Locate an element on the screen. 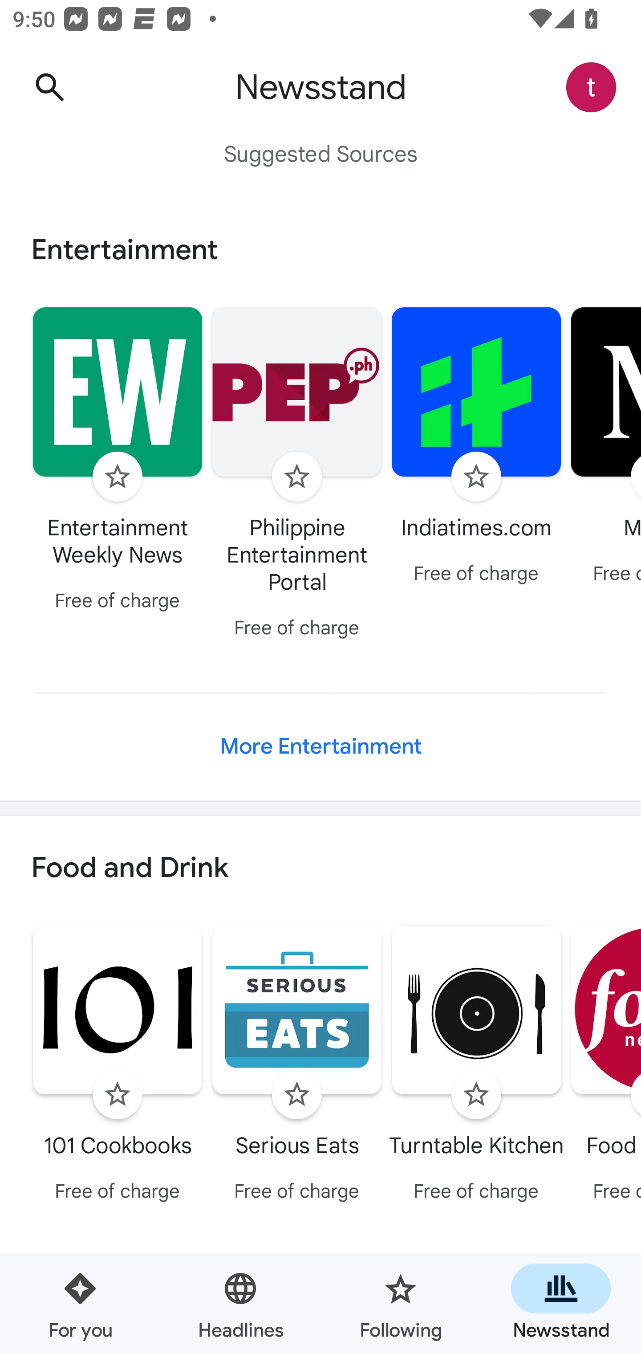 The width and height of the screenshot is (641, 1354). Follow is located at coordinates (296, 477).